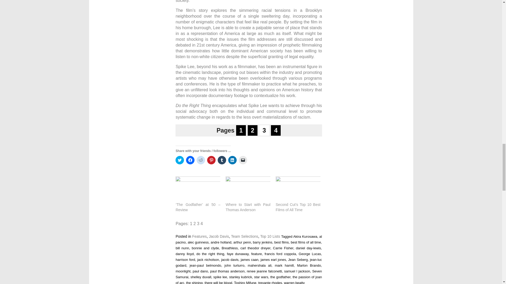 This screenshot has height=284, width=506. I want to click on Click to share on Twitter, so click(180, 160).